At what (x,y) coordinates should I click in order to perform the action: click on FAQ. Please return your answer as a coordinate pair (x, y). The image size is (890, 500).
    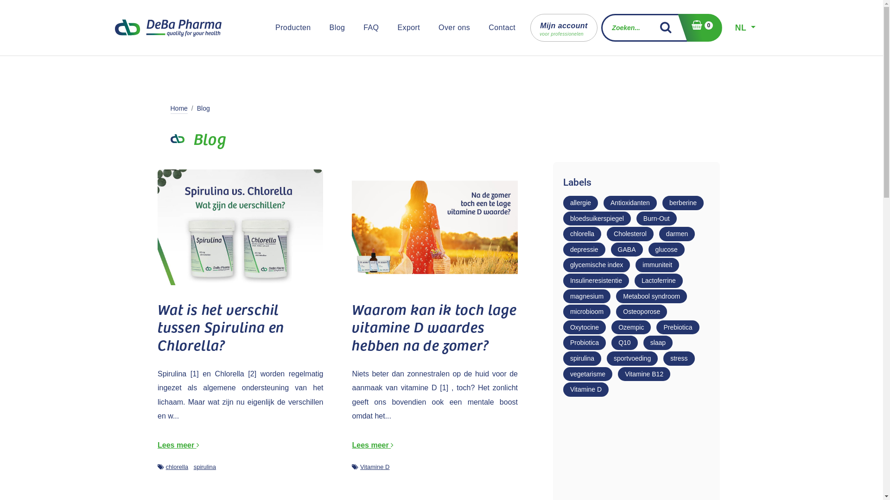
    Looking at the image, I should click on (371, 28).